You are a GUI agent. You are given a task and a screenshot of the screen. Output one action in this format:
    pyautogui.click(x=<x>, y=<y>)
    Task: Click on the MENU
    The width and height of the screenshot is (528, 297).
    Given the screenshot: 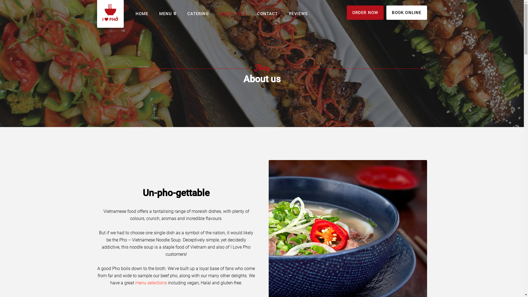 What is the action you would take?
    pyautogui.click(x=168, y=14)
    